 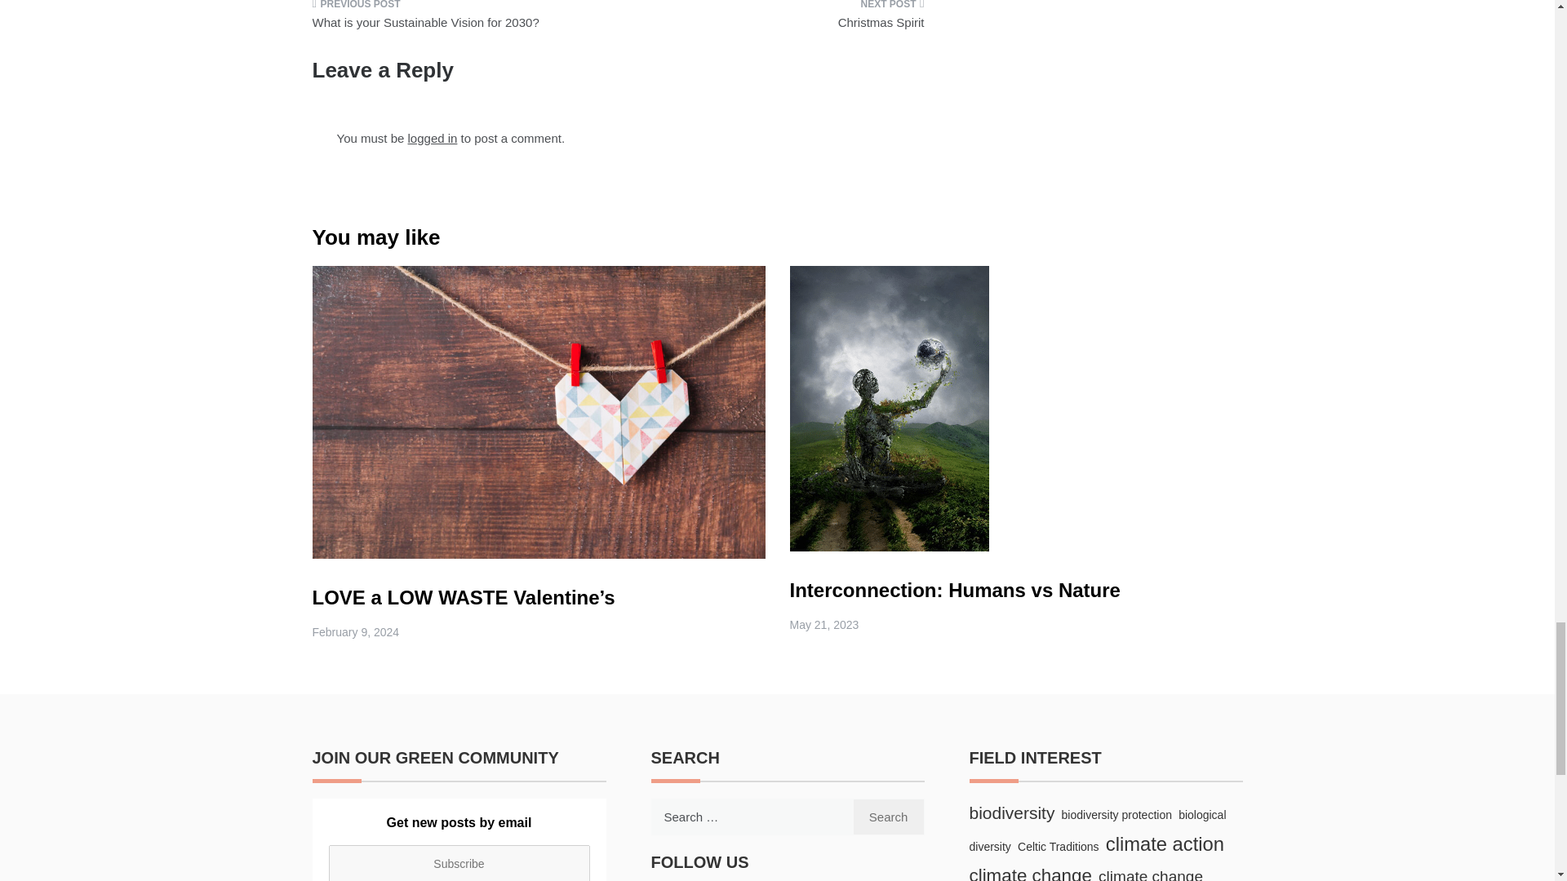 I want to click on logged in, so click(x=433, y=138).